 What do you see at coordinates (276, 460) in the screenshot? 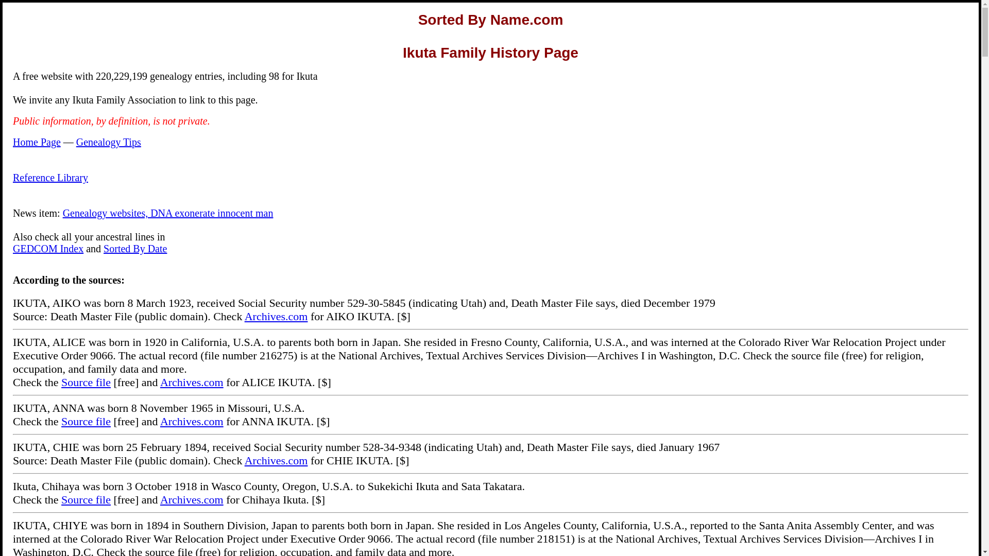
I see `Archives.com` at bounding box center [276, 460].